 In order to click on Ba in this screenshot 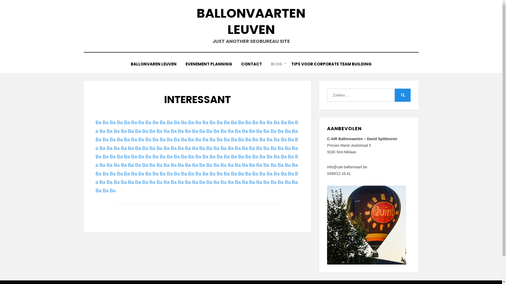, I will do `click(106, 157)`.